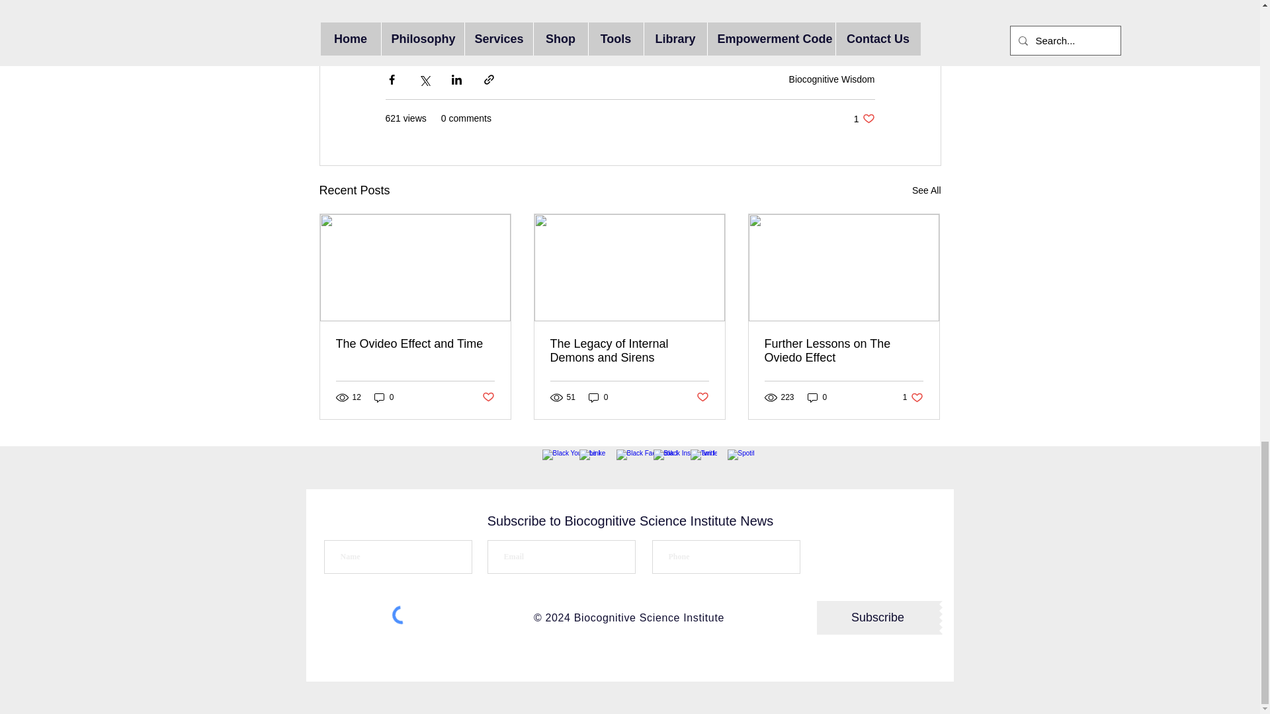 This screenshot has width=1270, height=714. Describe the element at coordinates (526, 29) in the screenshot. I see `selfhood` at that location.